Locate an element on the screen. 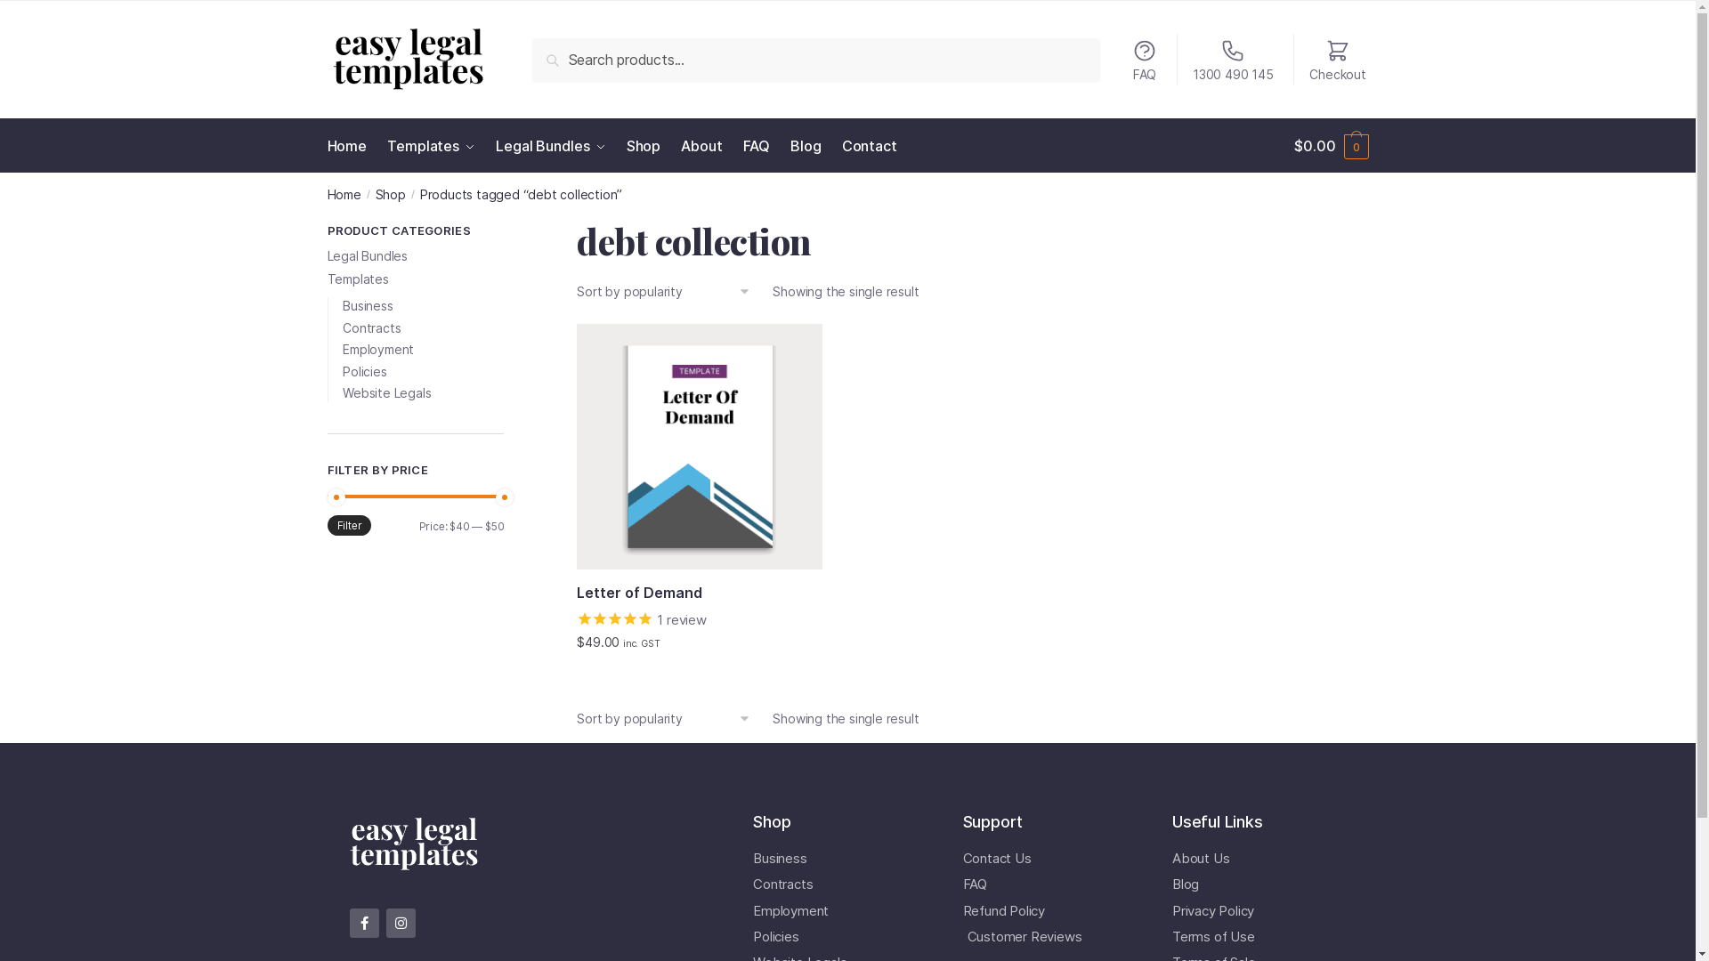  Employment is located at coordinates (378, 349).